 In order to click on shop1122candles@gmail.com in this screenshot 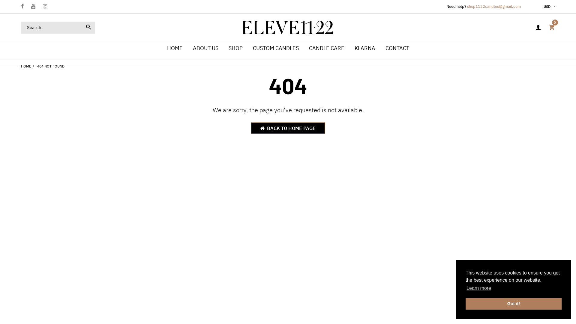, I will do `click(494, 7)`.